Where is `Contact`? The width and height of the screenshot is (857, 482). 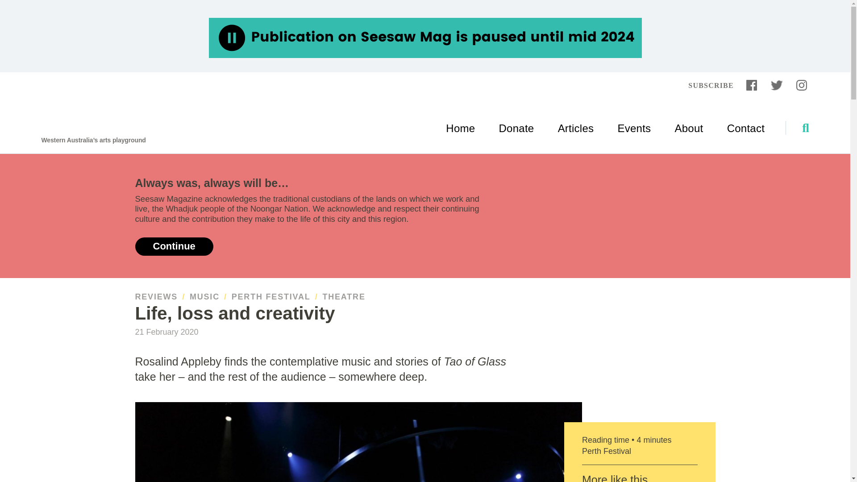 Contact is located at coordinates (745, 20).